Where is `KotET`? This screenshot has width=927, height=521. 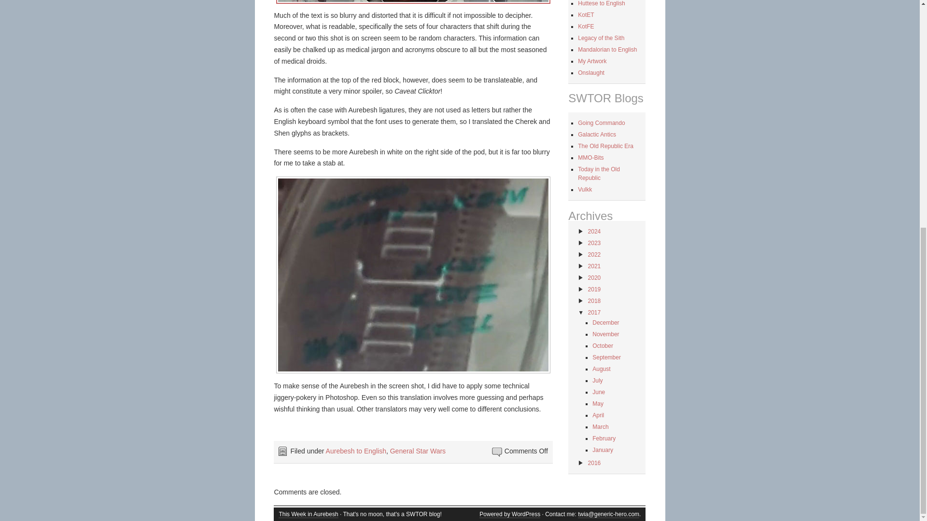 KotET is located at coordinates (586, 14).